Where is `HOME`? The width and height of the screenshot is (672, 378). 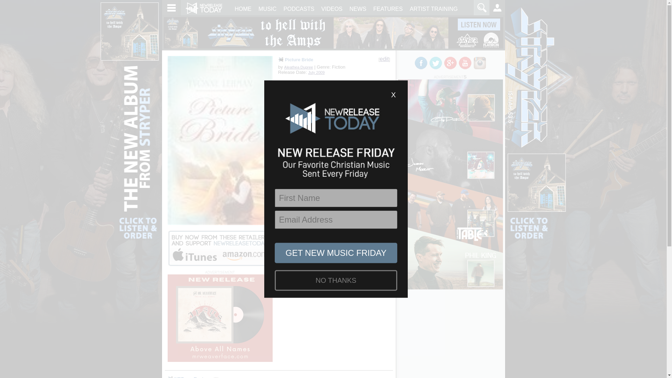 HOME is located at coordinates (243, 8).